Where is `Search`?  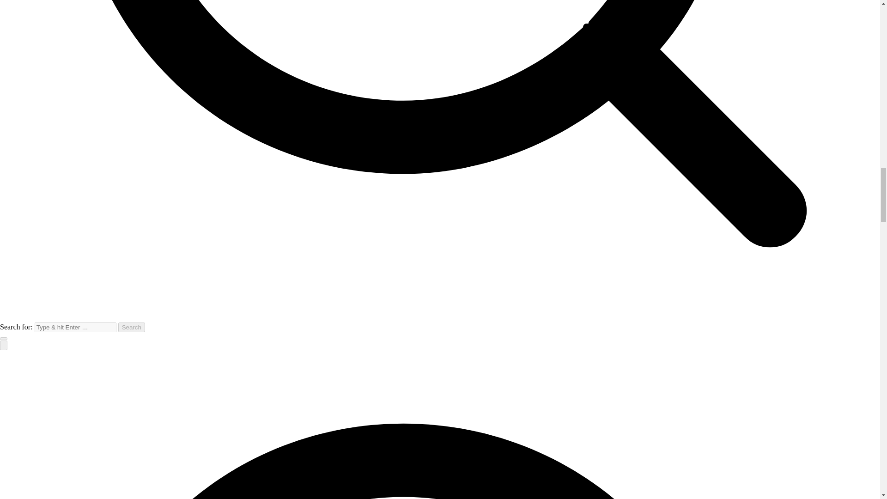 Search is located at coordinates (131, 327).